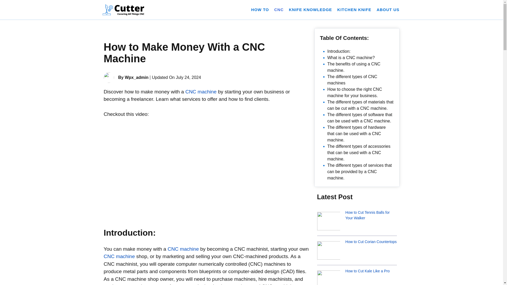 The width and height of the screenshot is (507, 285). I want to click on The benefits of using a CNC machine., so click(354, 67).